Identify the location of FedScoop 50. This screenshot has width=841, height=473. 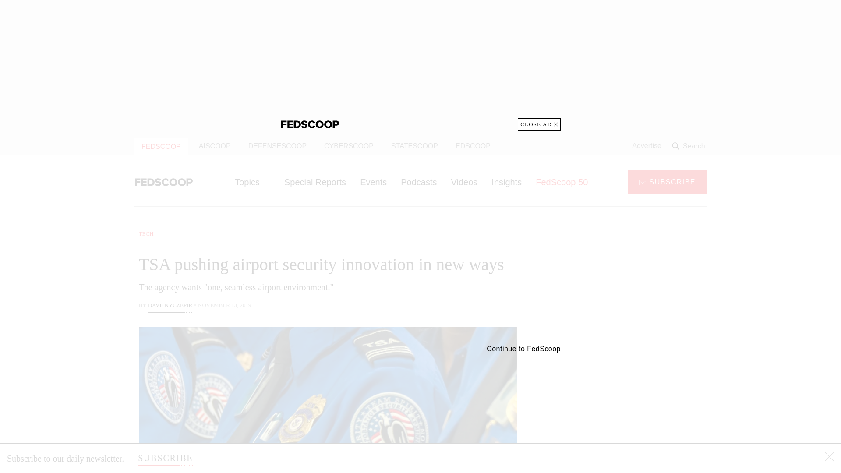
(562, 182).